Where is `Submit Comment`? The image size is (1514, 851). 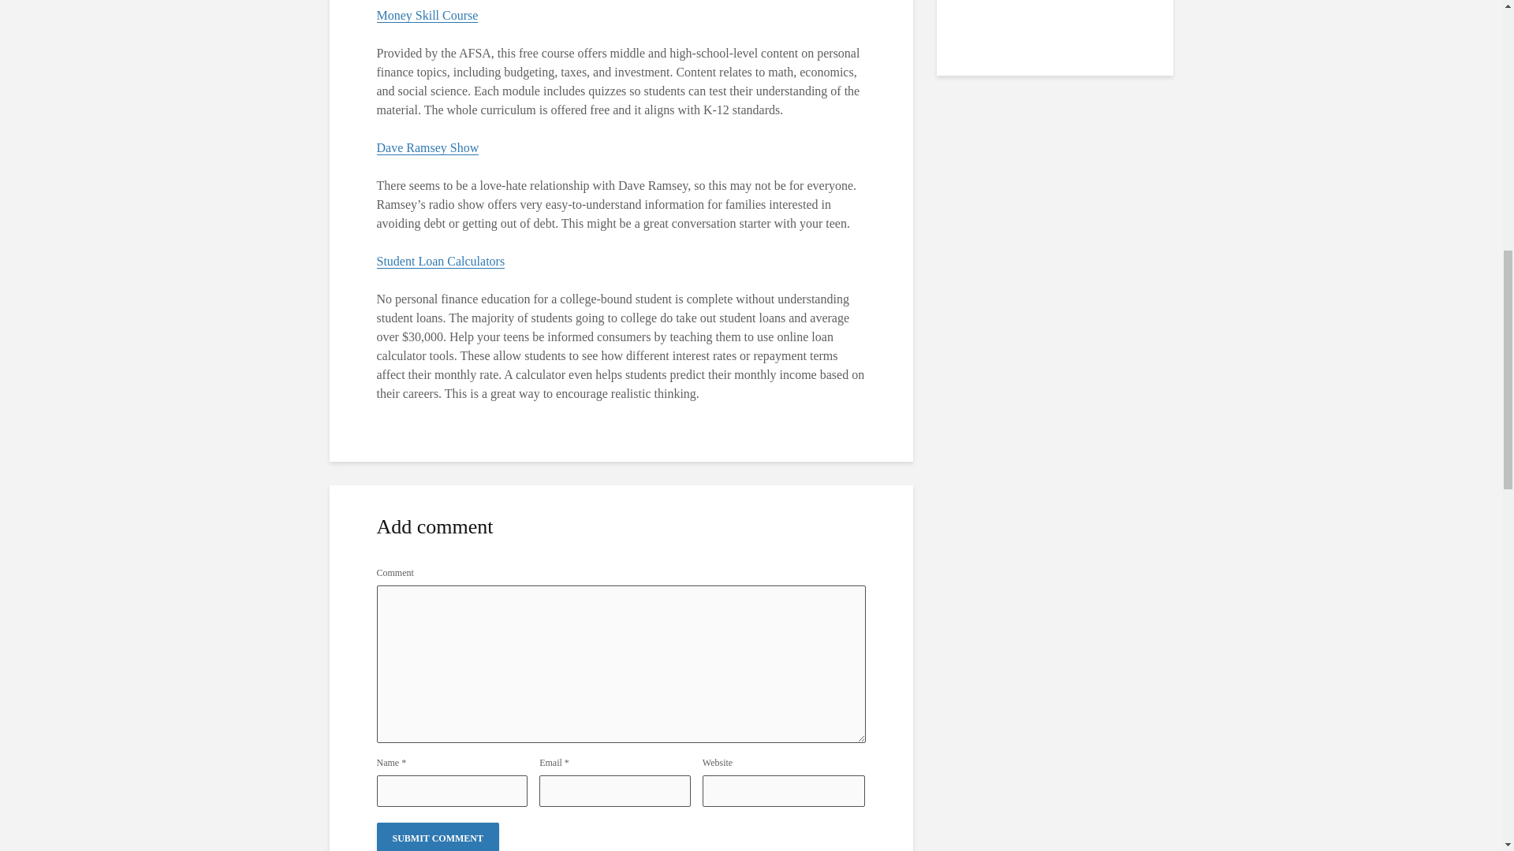
Submit Comment is located at coordinates (438, 837).